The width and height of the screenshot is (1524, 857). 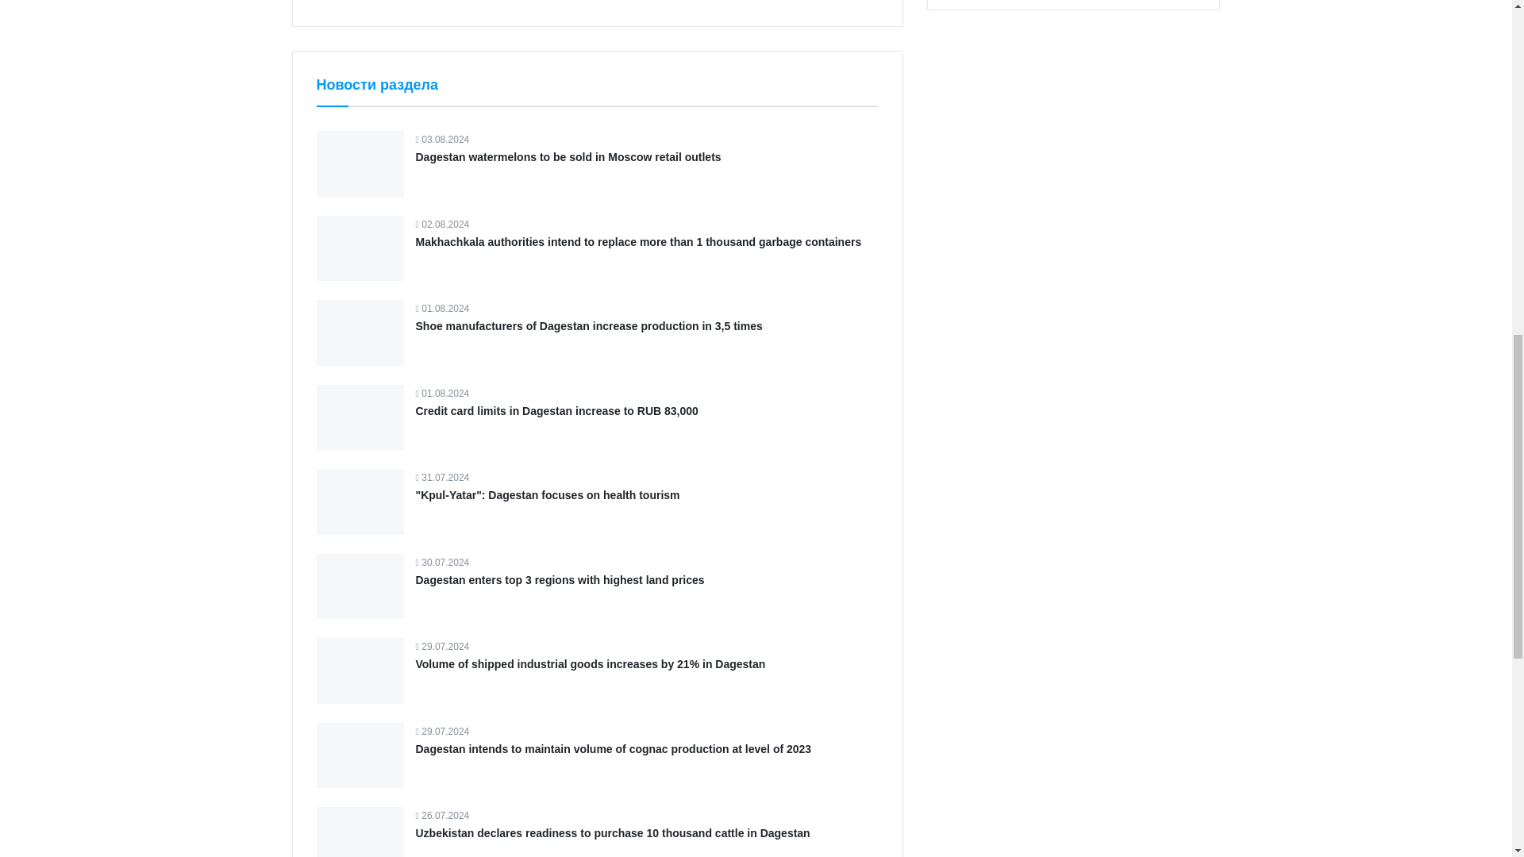 What do you see at coordinates (560, 579) in the screenshot?
I see `Dagestan enters top 3 regions with highest land prices` at bounding box center [560, 579].